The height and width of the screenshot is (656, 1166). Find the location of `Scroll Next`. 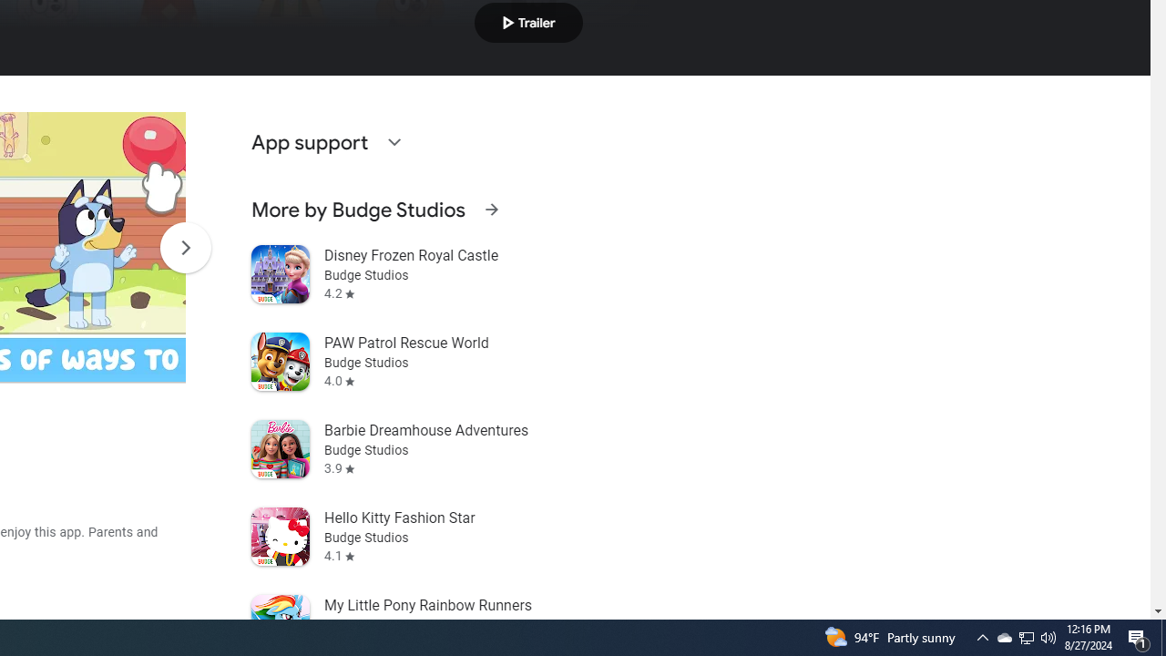

Scroll Next is located at coordinates (185, 248).